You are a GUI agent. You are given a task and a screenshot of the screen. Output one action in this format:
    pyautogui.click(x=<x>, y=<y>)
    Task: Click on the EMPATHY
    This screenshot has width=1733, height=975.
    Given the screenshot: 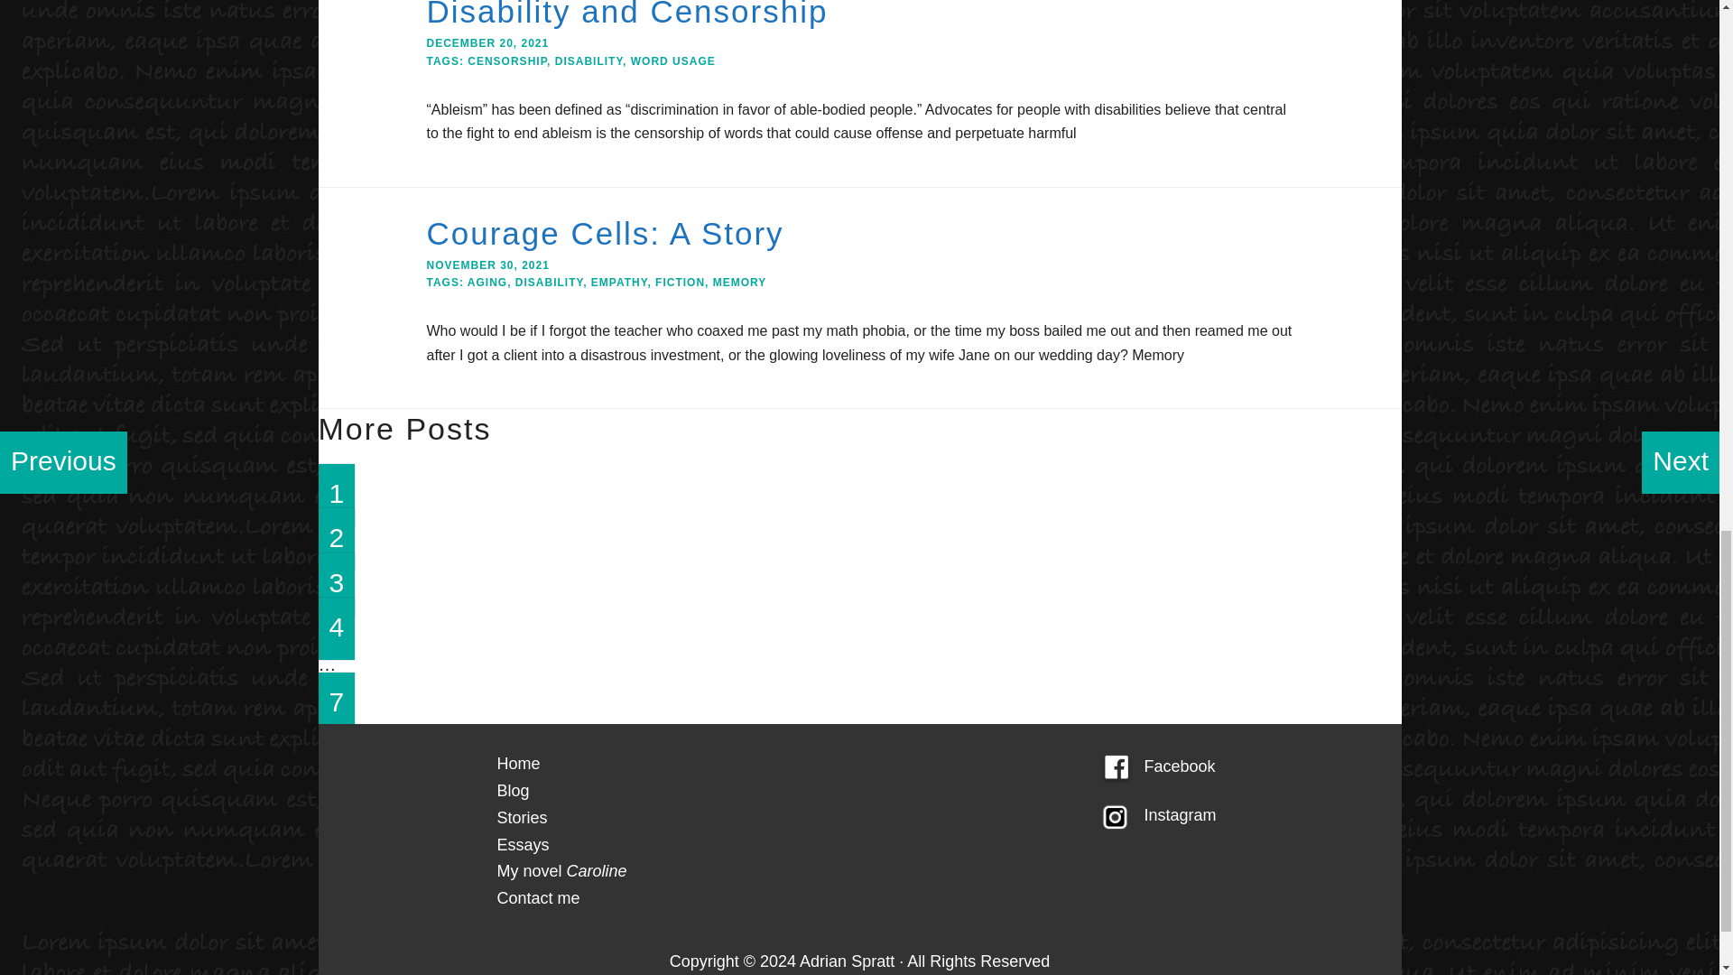 What is the action you would take?
    pyautogui.click(x=619, y=282)
    